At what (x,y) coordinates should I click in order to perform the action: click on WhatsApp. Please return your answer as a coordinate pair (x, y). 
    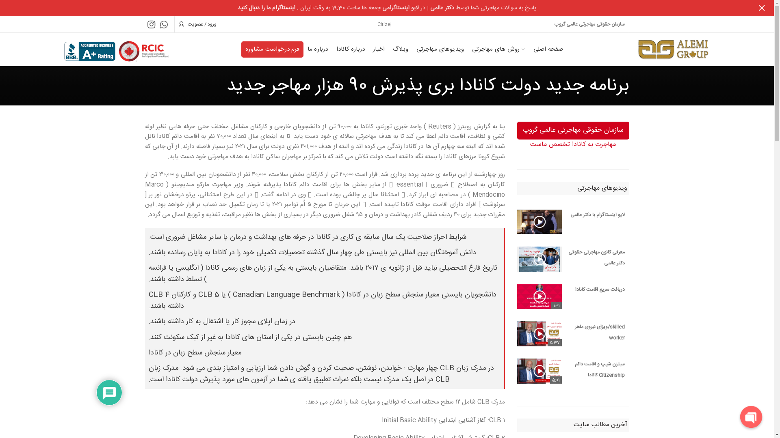
    Looking at the image, I should click on (164, 24).